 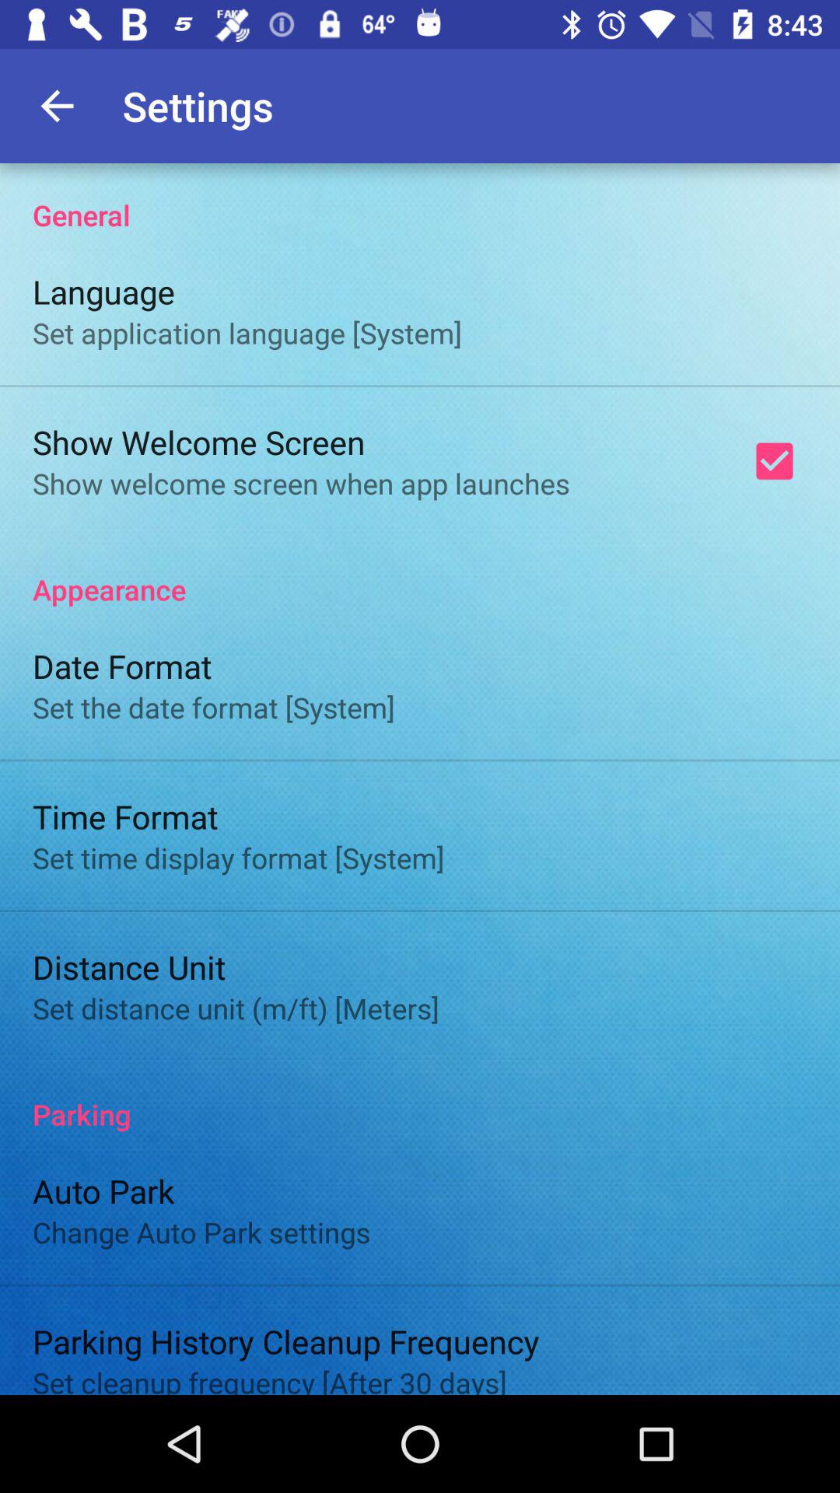 What do you see at coordinates (247, 333) in the screenshot?
I see `press icon below language item` at bounding box center [247, 333].